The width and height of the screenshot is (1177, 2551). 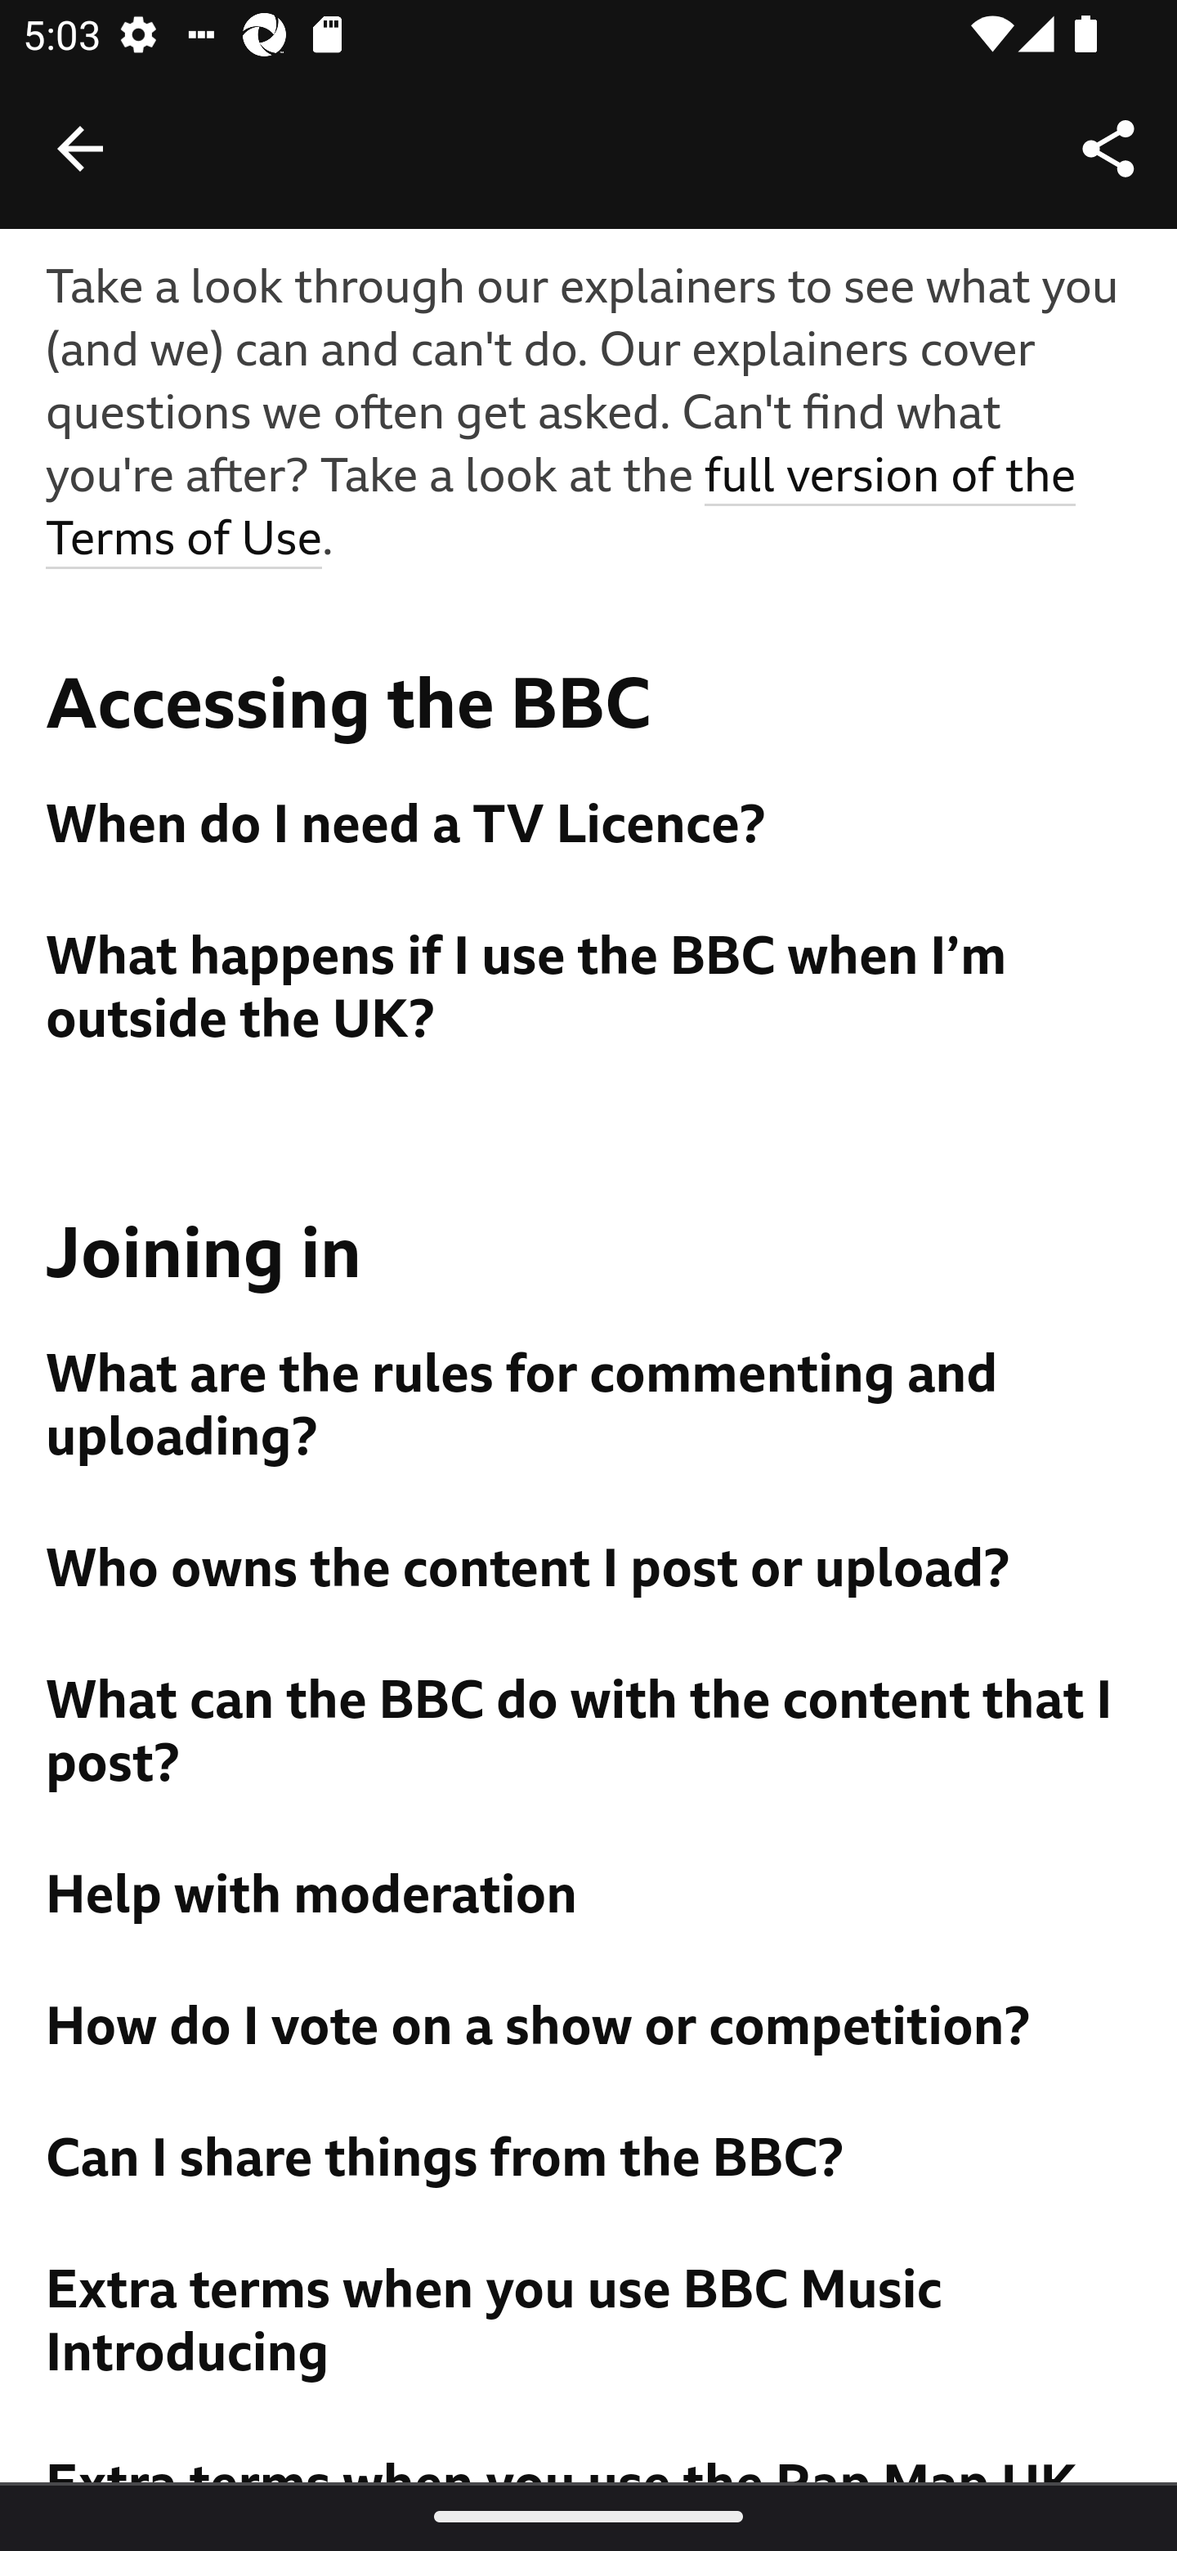 I want to click on Share, so click(x=1108, y=147).